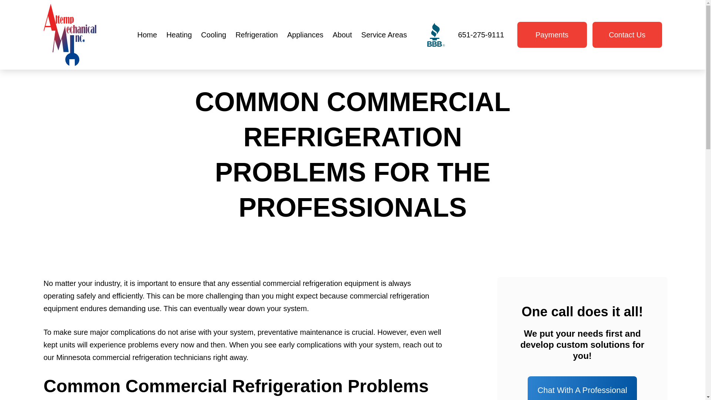 The height and width of the screenshot is (400, 711). Describe the element at coordinates (481, 35) in the screenshot. I see `651-275-9111` at that location.